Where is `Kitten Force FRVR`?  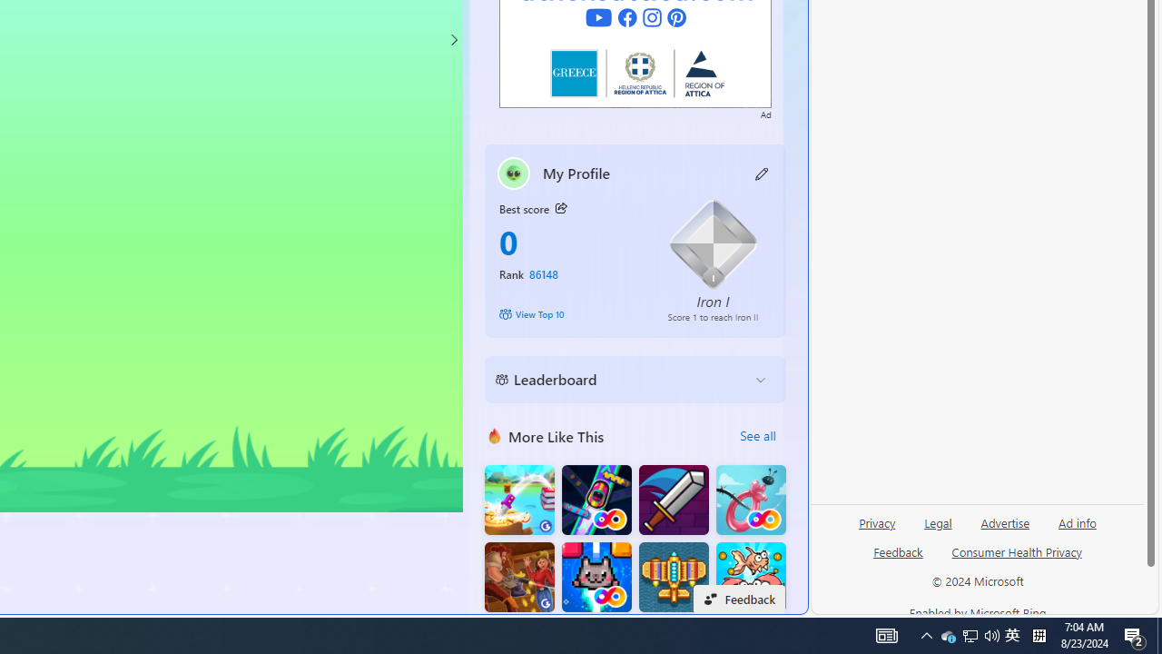
Kitten Force FRVR is located at coordinates (596, 578).